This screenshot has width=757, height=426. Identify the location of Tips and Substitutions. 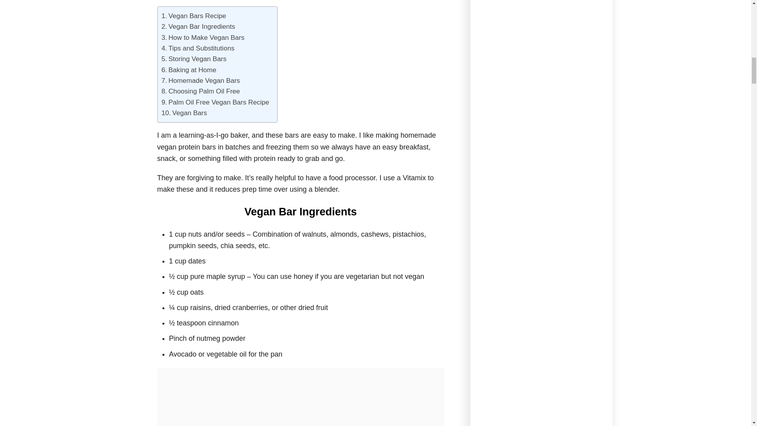
(198, 48).